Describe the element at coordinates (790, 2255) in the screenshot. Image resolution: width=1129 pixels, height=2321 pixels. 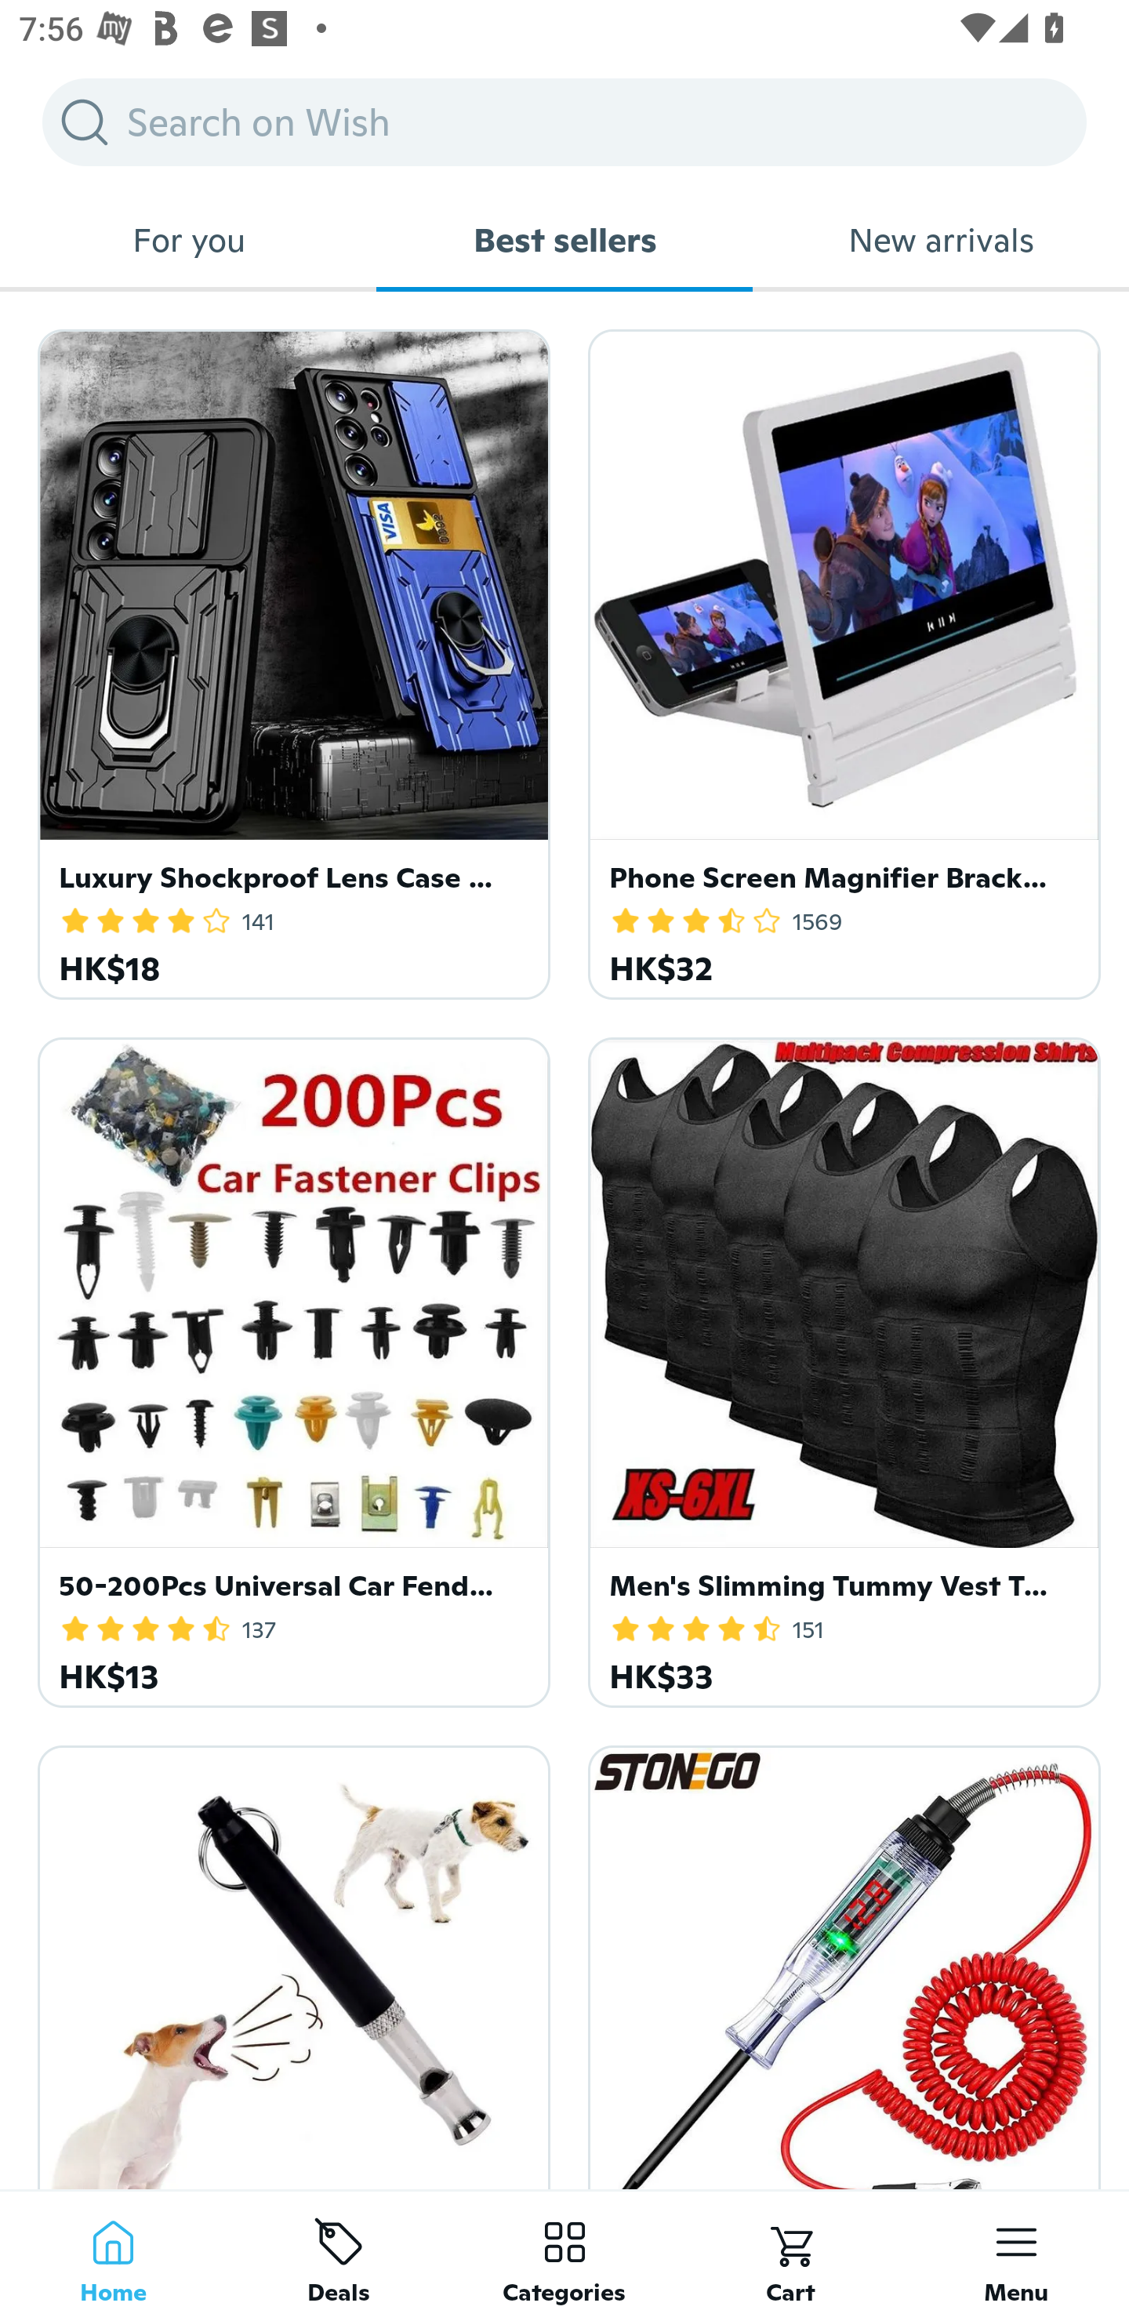
I see `Cart` at that location.